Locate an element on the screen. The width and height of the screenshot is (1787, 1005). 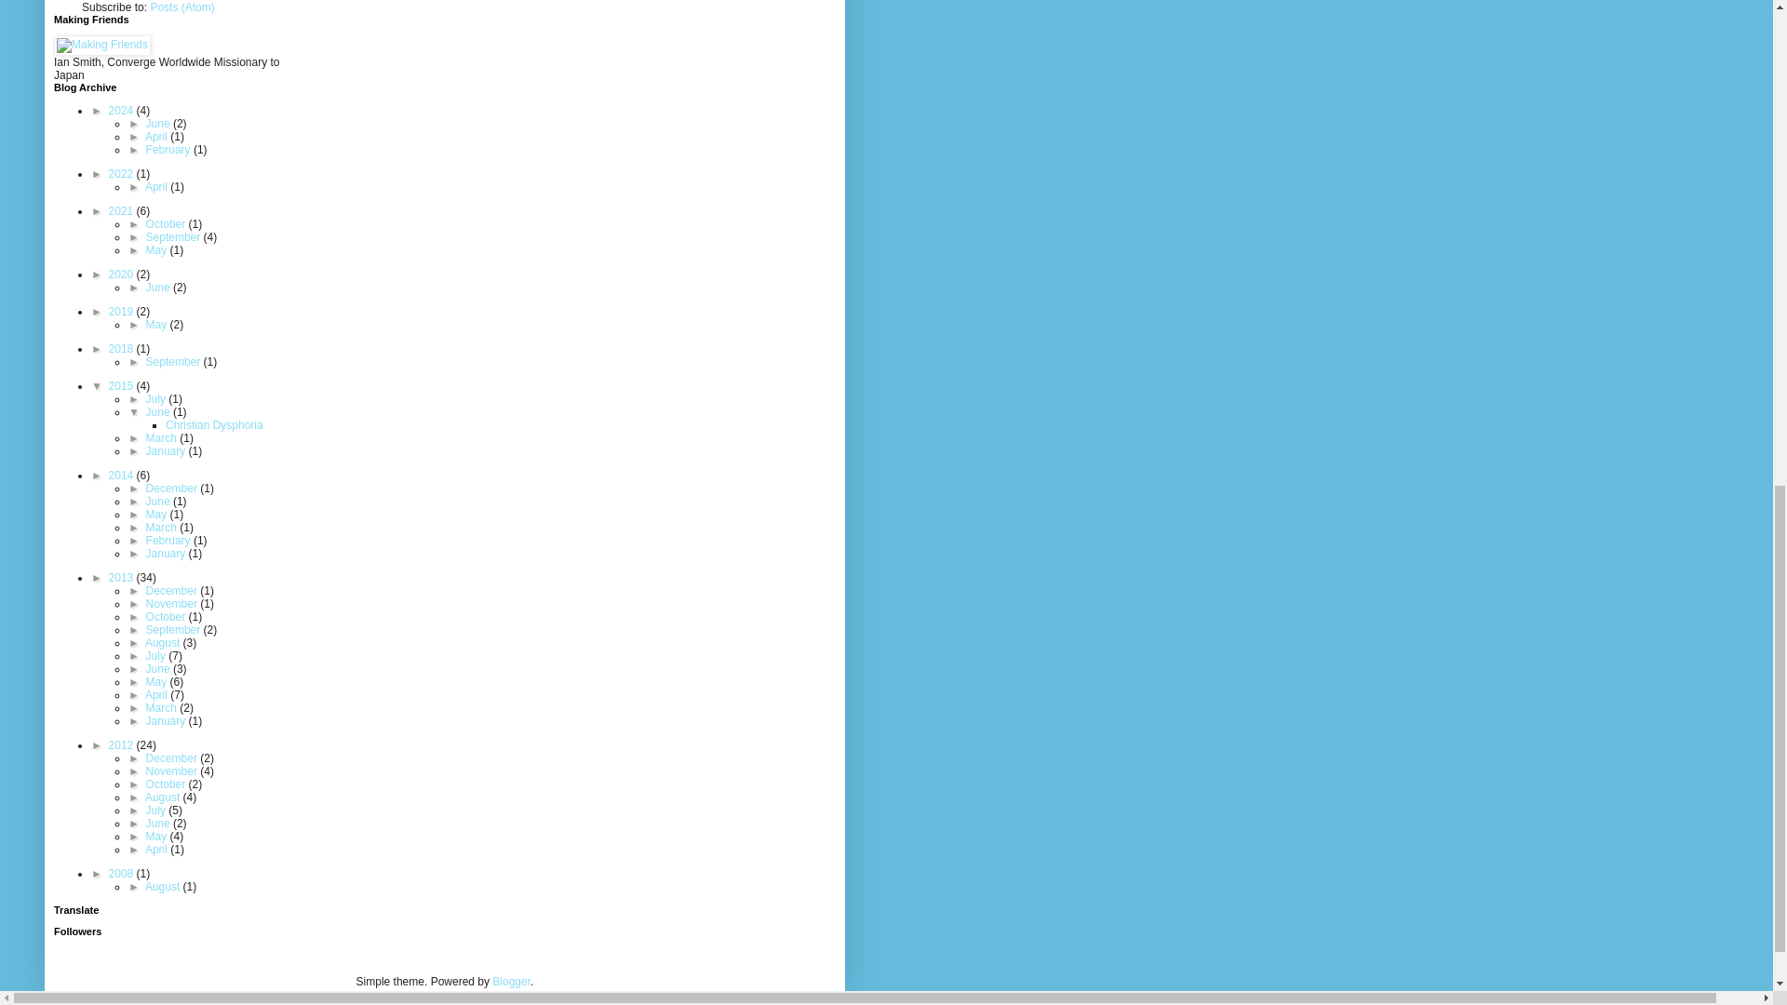
Older Posts is located at coordinates (190, 3).